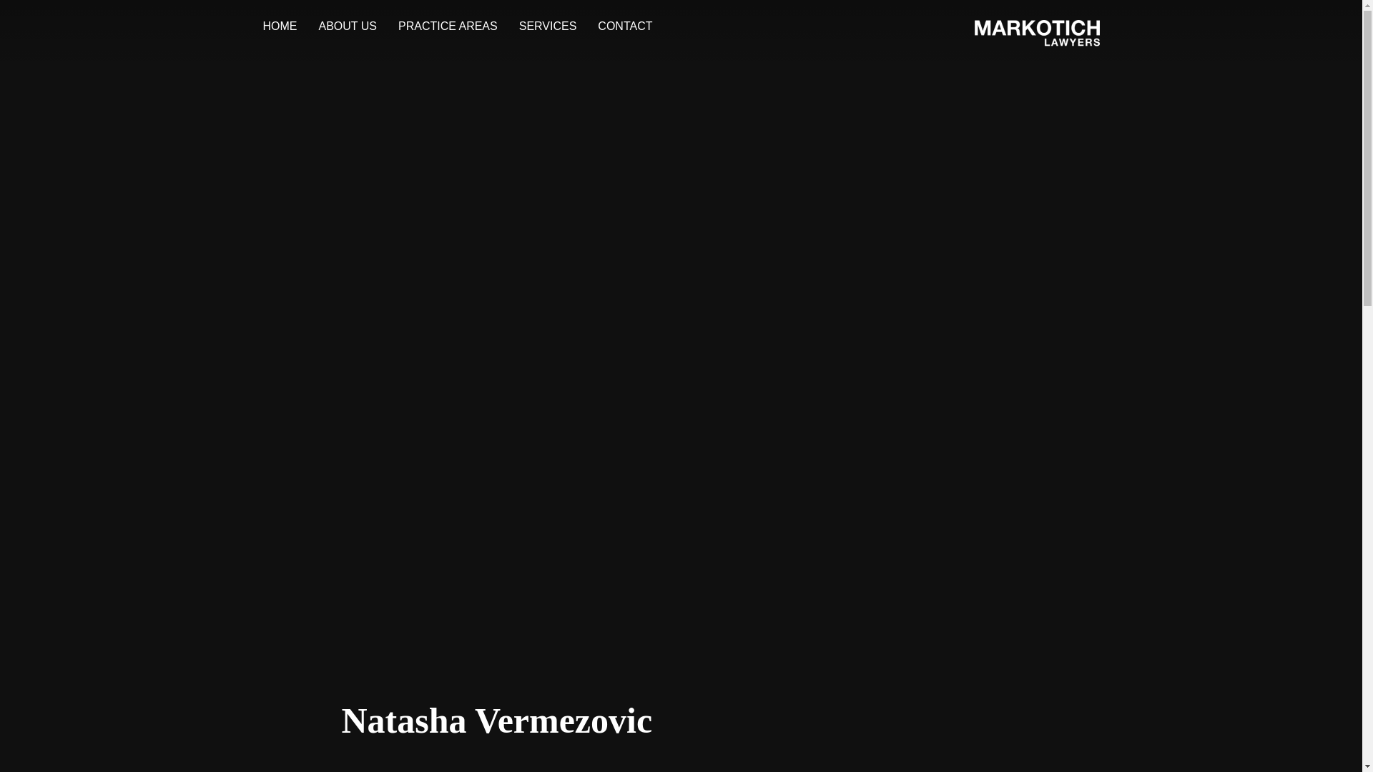 The height and width of the screenshot is (772, 1373). What do you see at coordinates (280, 26) in the screenshot?
I see `HOME` at bounding box center [280, 26].